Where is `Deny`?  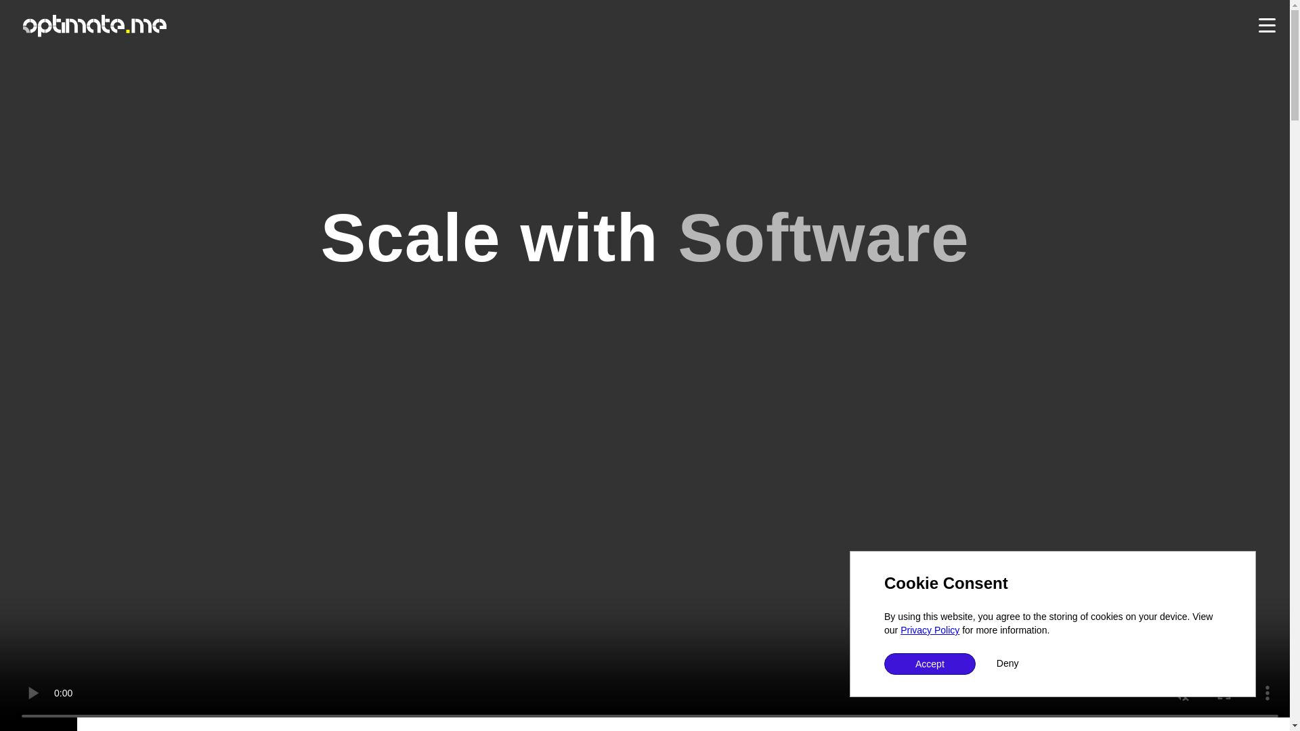
Deny is located at coordinates (1007, 663).